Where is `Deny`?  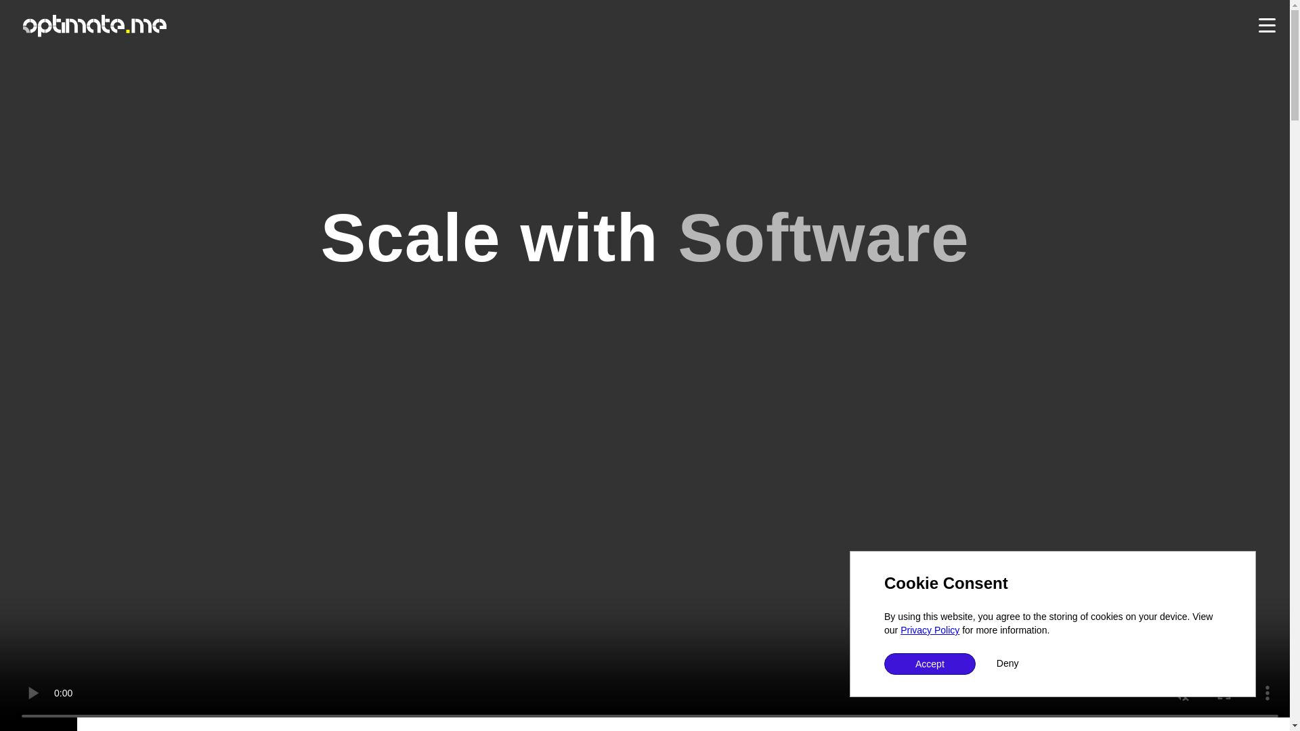
Deny is located at coordinates (1007, 663).